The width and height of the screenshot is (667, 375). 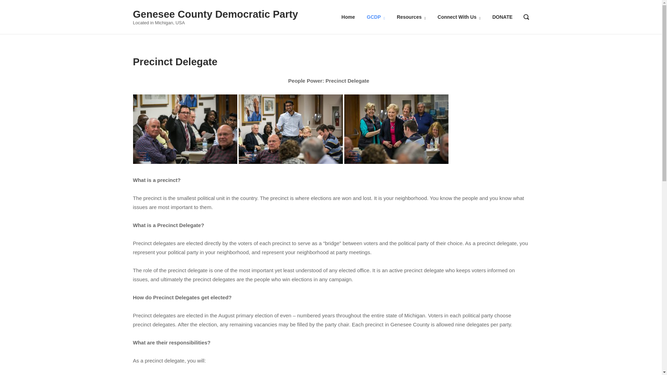 What do you see at coordinates (459, 17) in the screenshot?
I see `Connect With Us` at bounding box center [459, 17].